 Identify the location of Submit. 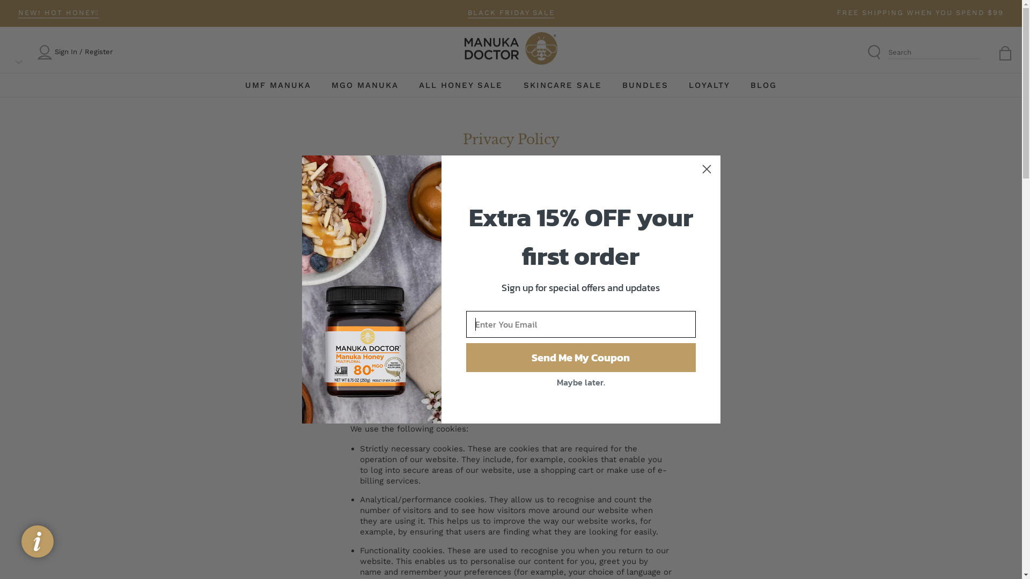
(23, 9).